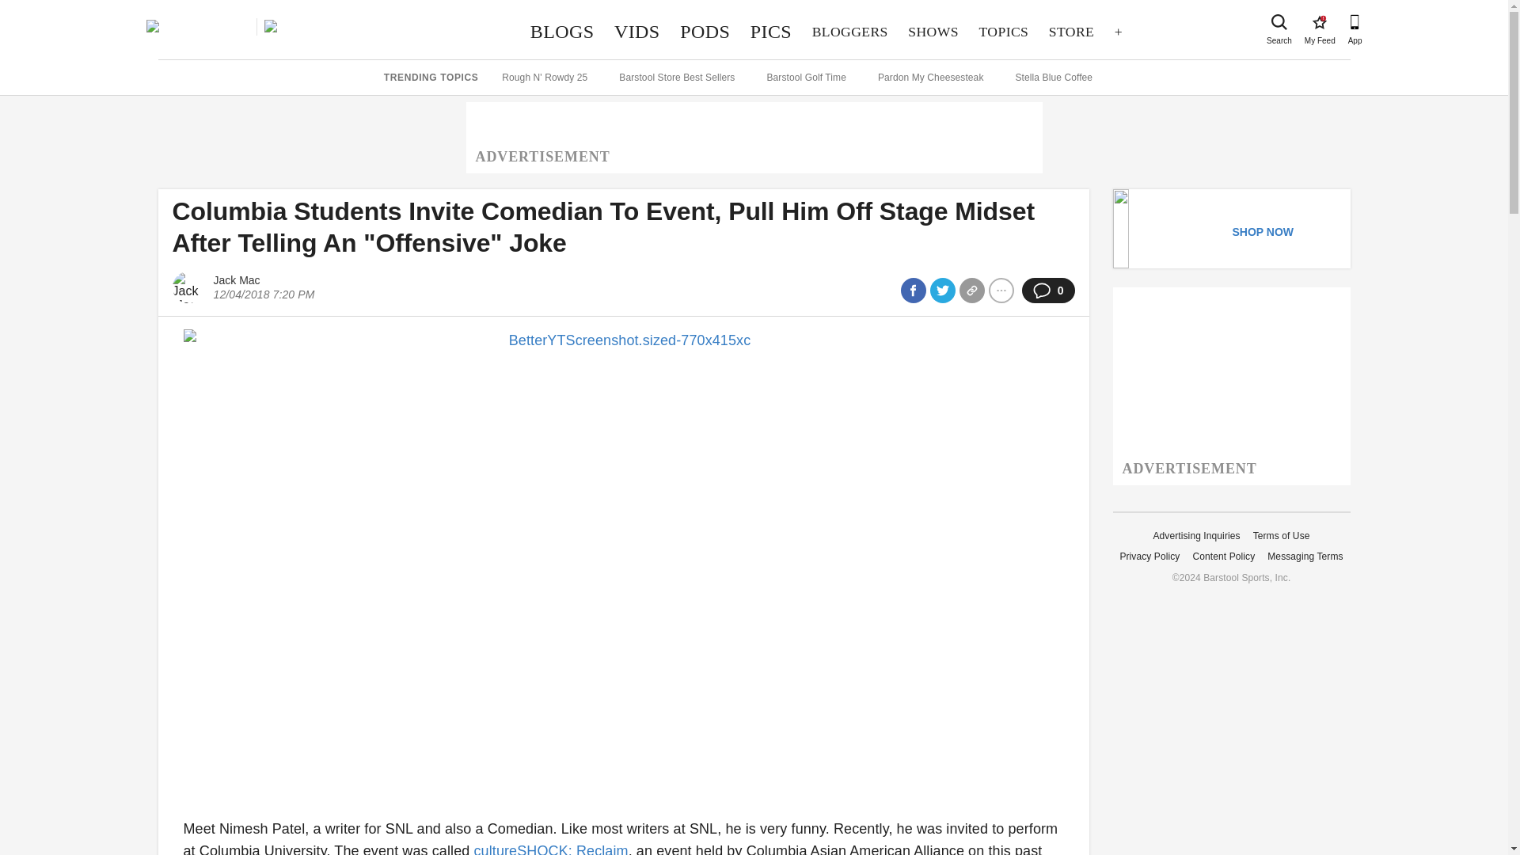 The image size is (1520, 855). What do you see at coordinates (636, 32) in the screenshot?
I see `PODS` at bounding box center [636, 32].